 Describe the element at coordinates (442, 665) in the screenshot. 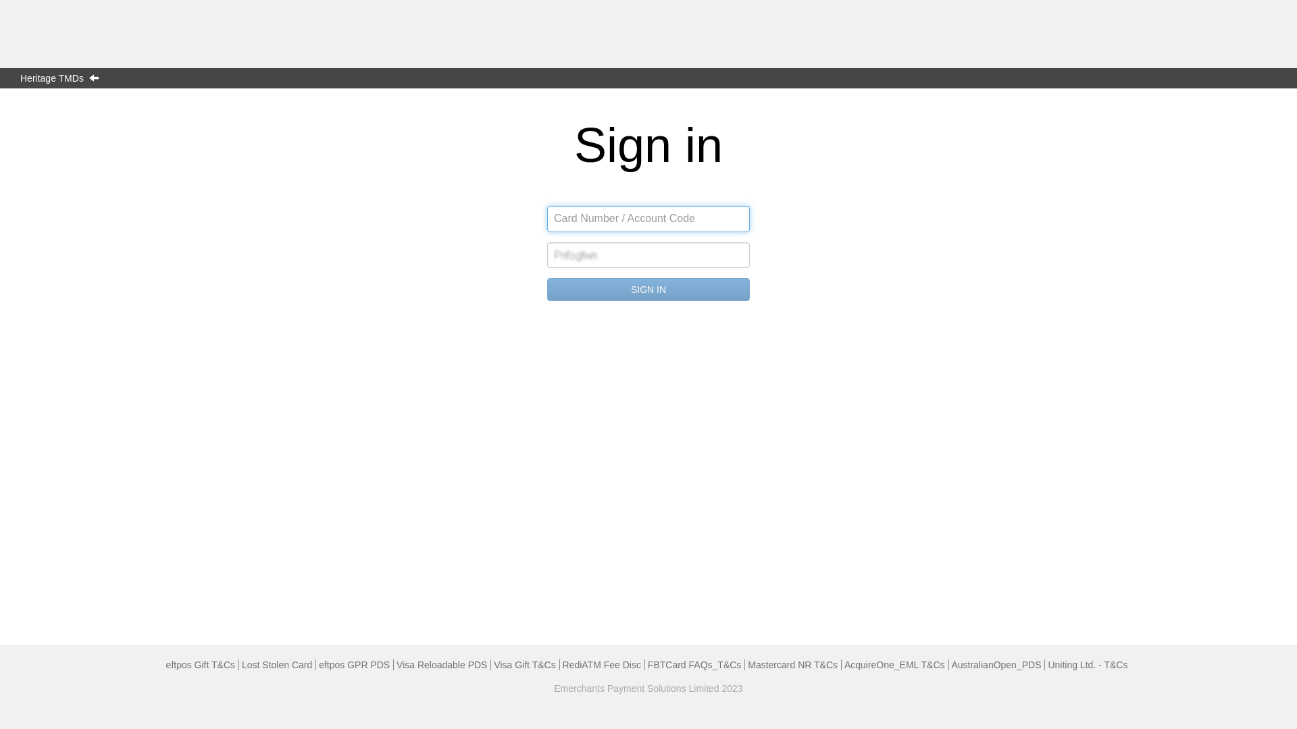

I see `Visa Reloadable PDS` at that location.